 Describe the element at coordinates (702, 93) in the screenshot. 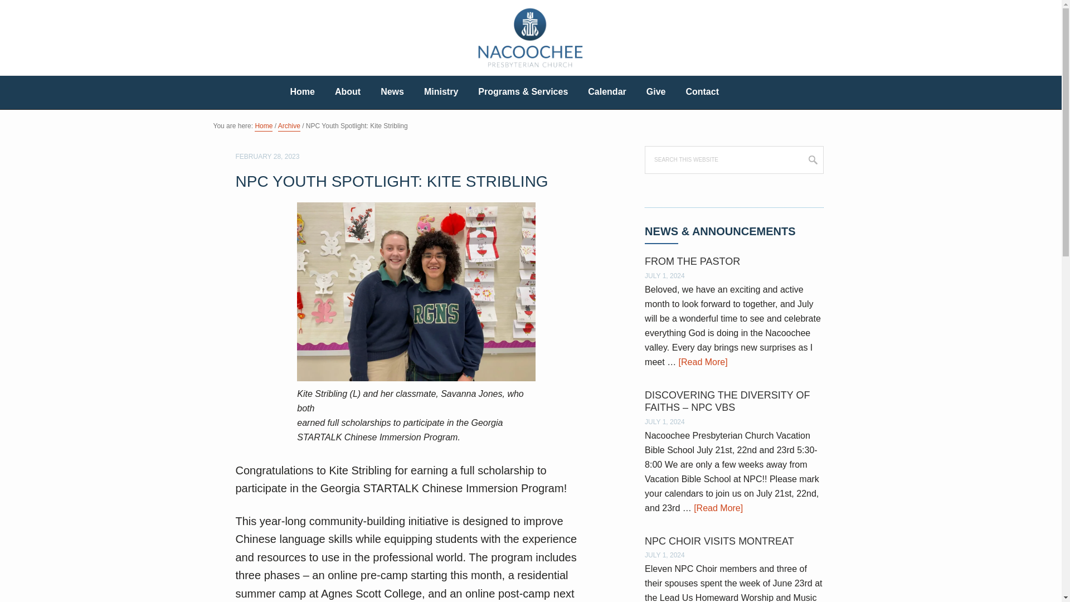

I see `Contact` at that location.